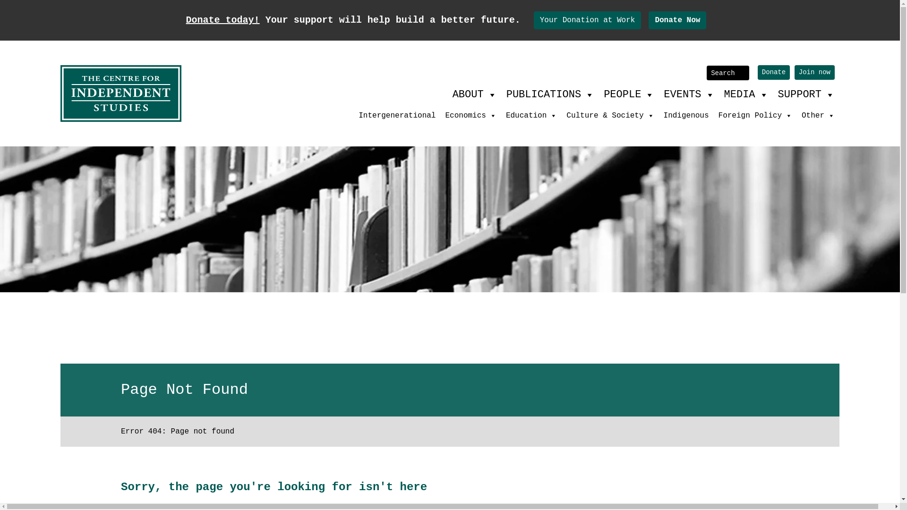 This screenshot has height=510, width=907. I want to click on Donate today!
Your support will help build a better future., so click(356, 20).